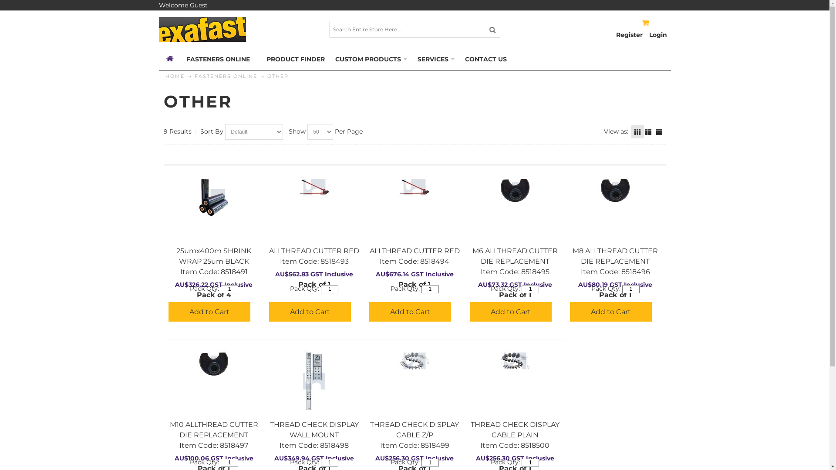  What do you see at coordinates (410, 312) in the screenshot?
I see `Add to Cart` at bounding box center [410, 312].